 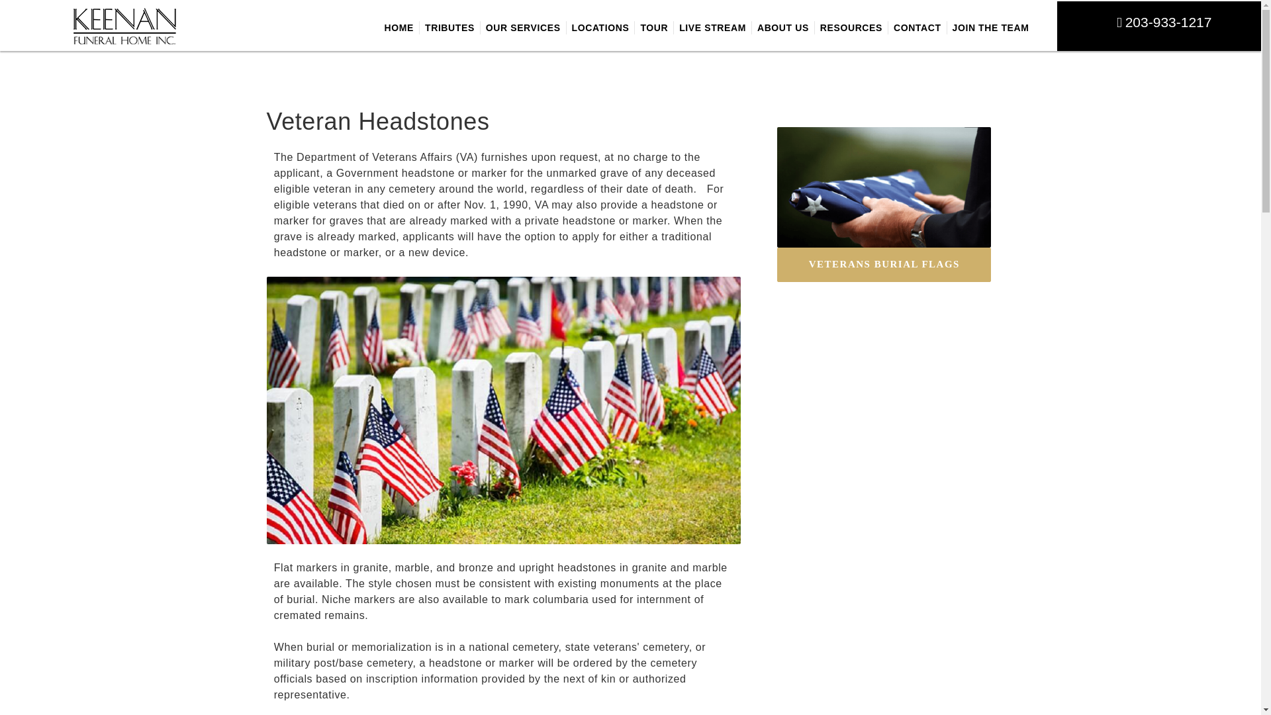 What do you see at coordinates (712, 28) in the screenshot?
I see `LIVE STREAM` at bounding box center [712, 28].